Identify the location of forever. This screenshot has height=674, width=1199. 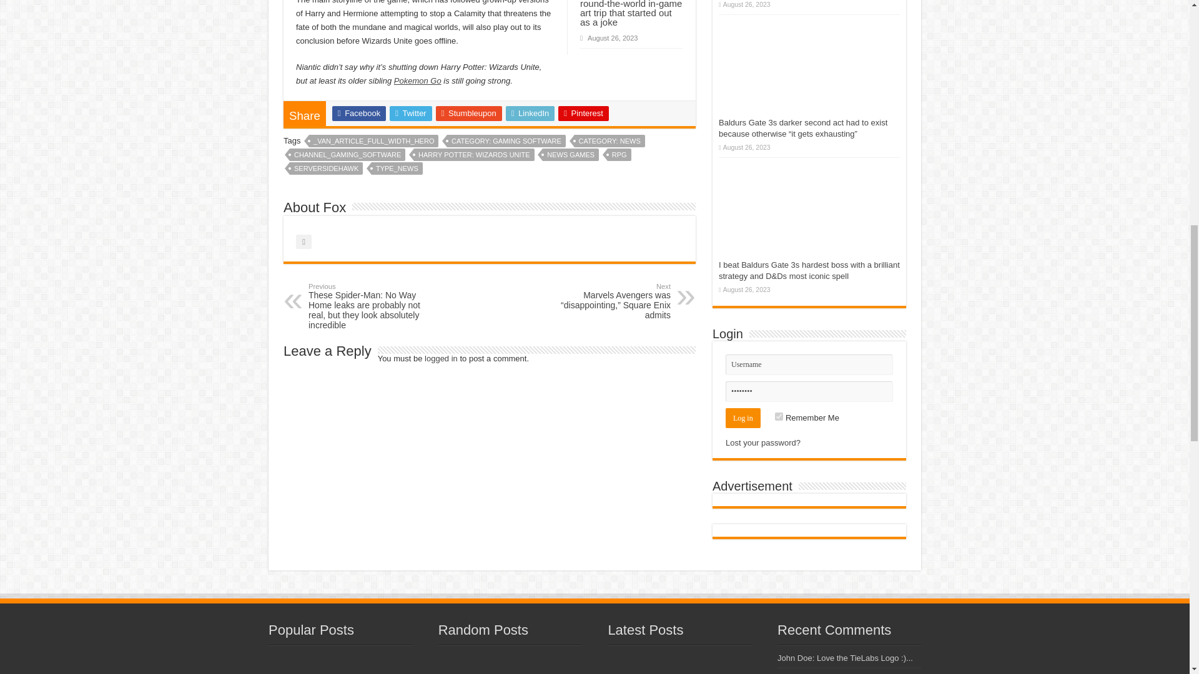
(778, 416).